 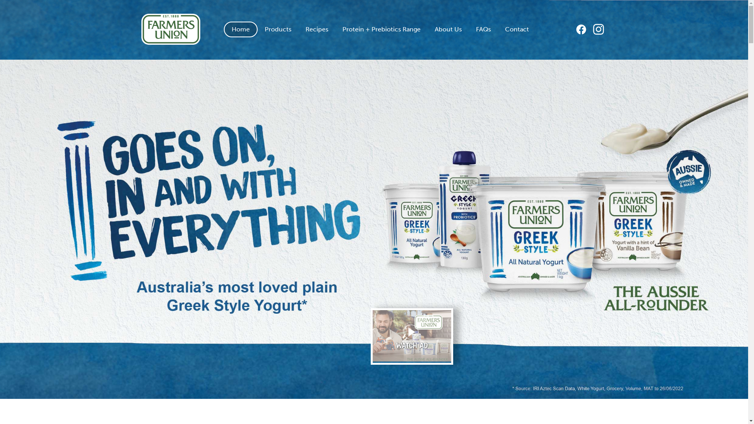 I want to click on FAQs, so click(x=483, y=29).